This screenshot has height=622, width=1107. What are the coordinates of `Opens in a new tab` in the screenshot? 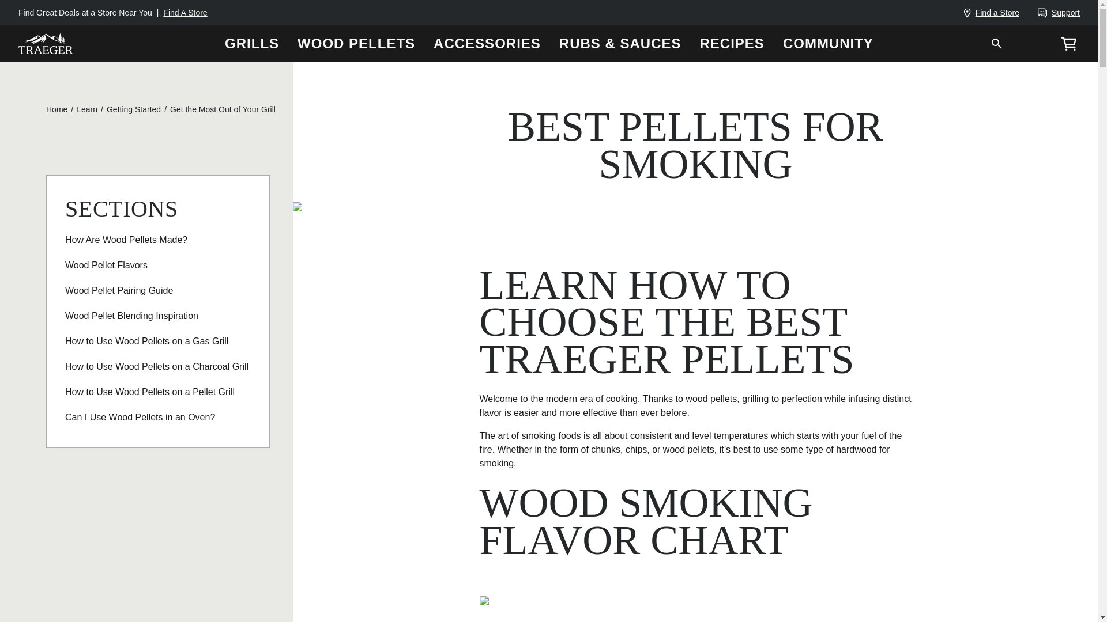 It's located at (1059, 13).